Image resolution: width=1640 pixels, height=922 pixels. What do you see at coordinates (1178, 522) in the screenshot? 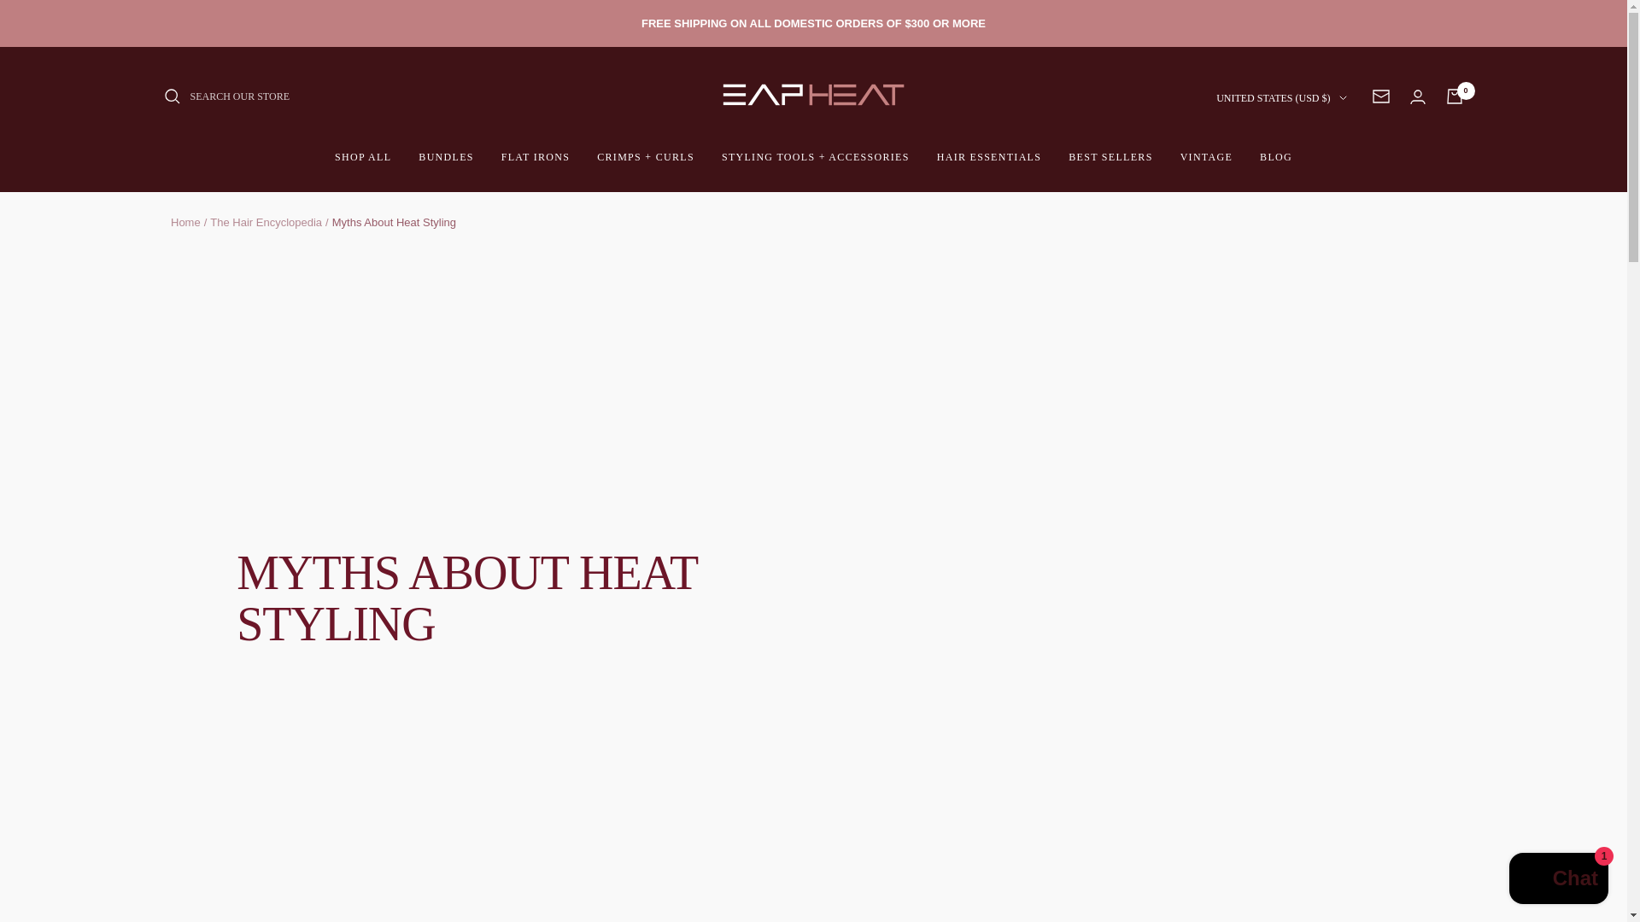
I see `AT` at bounding box center [1178, 522].